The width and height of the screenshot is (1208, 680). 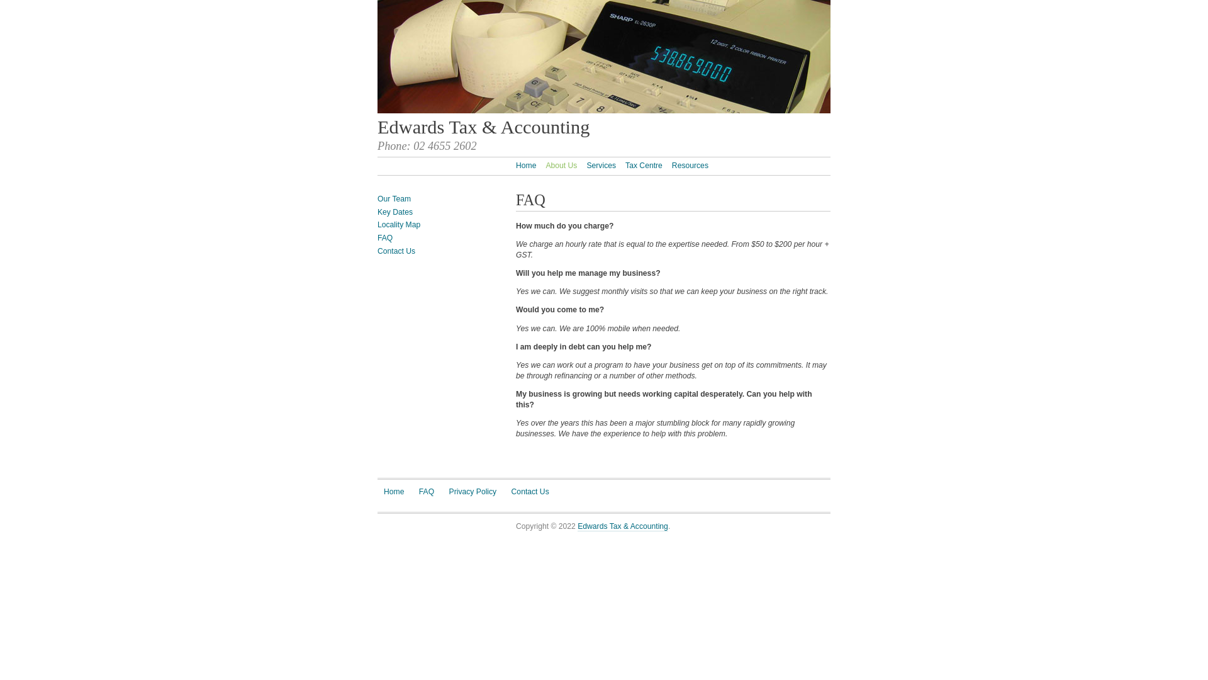 What do you see at coordinates (604, 111) in the screenshot?
I see `Return to main page` at bounding box center [604, 111].